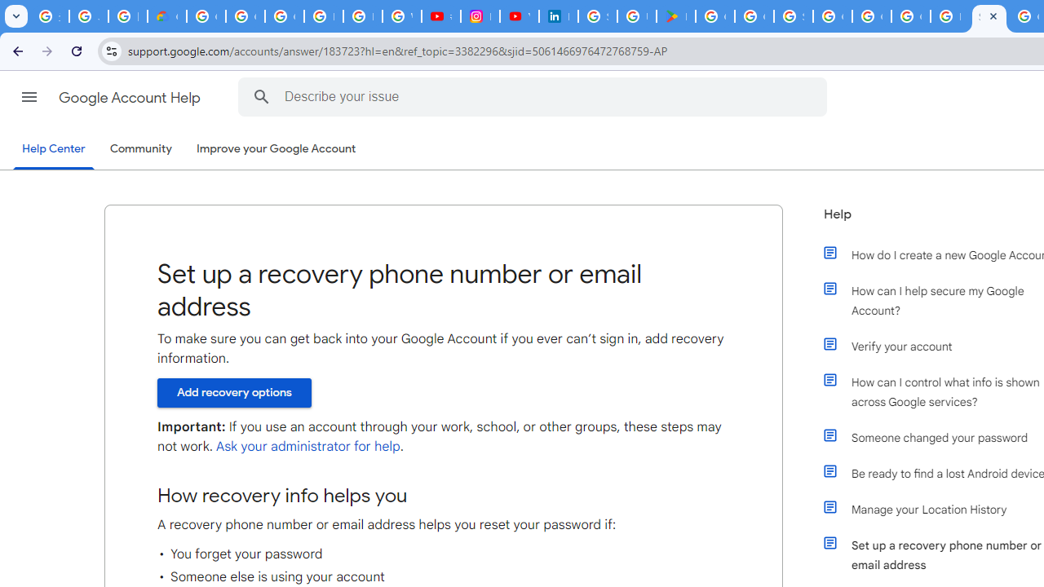  I want to click on Google Cloud Platform, so click(832, 16).